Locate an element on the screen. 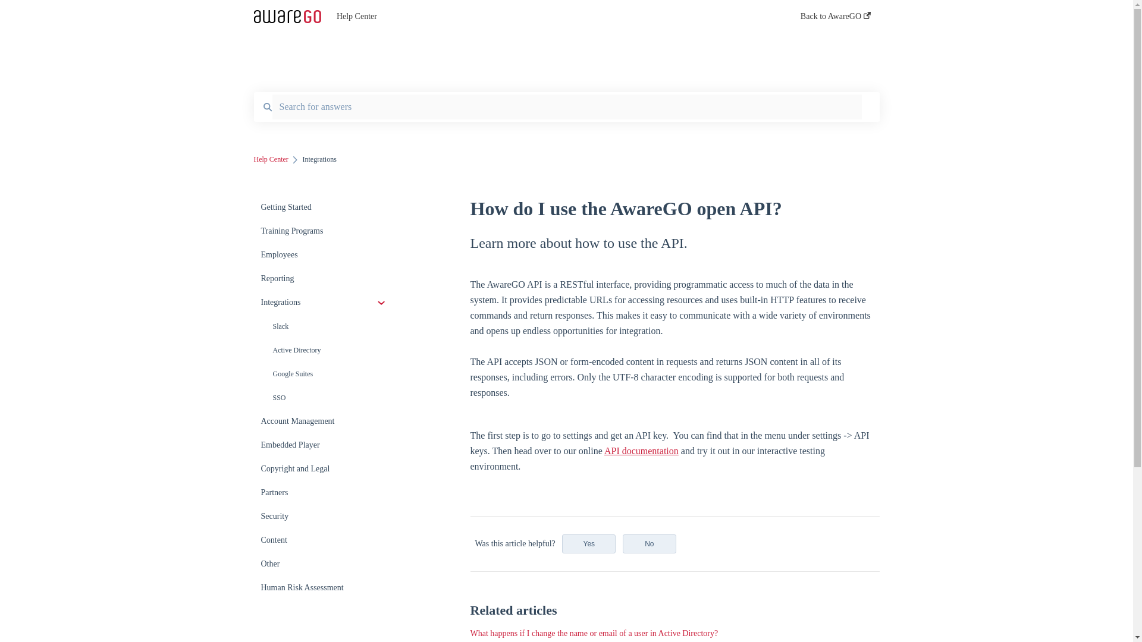  Slack is located at coordinates (325, 326).